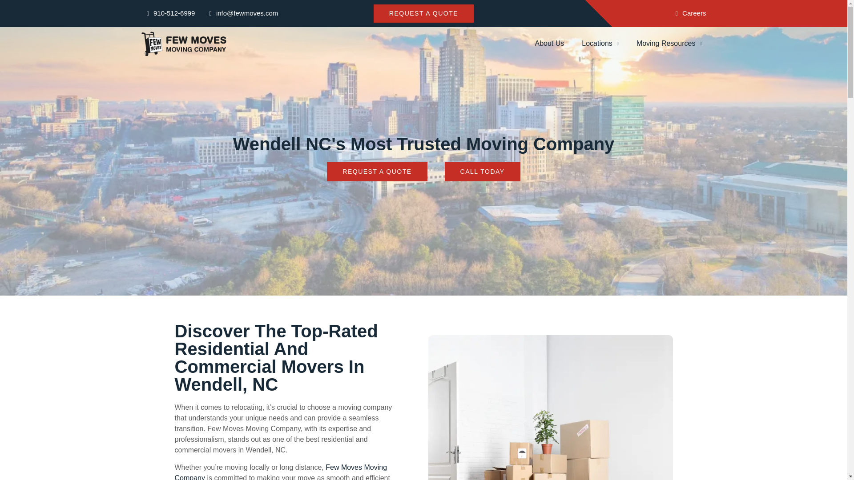 This screenshot has width=854, height=480. What do you see at coordinates (168, 13) in the screenshot?
I see `910-512-6999` at bounding box center [168, 13].